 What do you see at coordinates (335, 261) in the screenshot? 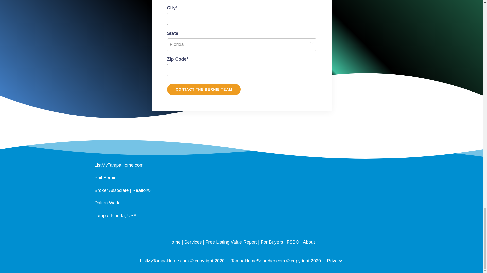
I see `Privacy Policy` at bounding box center [335, 261].